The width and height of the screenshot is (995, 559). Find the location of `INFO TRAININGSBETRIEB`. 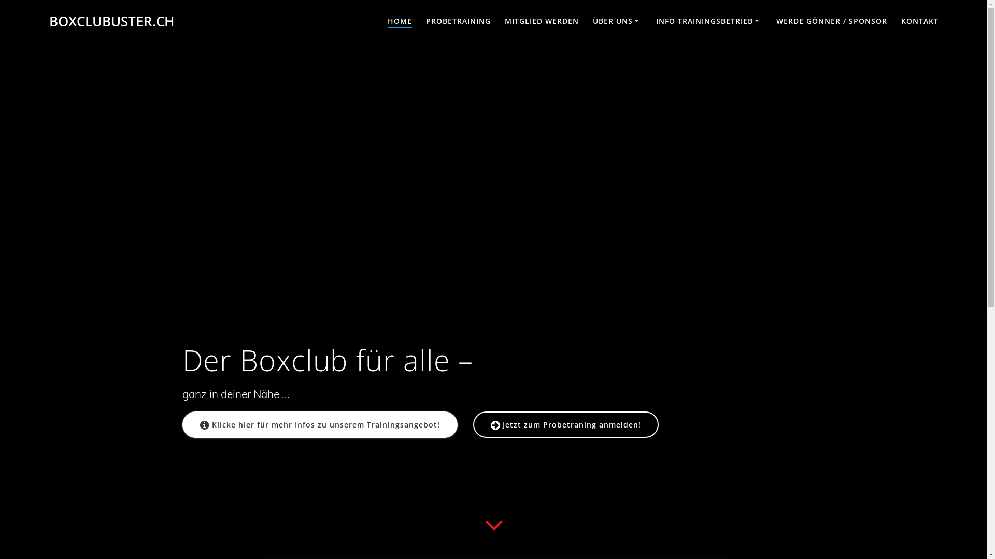

INFO TRAININGSBETRIEB is located at coordinates (709, 22).